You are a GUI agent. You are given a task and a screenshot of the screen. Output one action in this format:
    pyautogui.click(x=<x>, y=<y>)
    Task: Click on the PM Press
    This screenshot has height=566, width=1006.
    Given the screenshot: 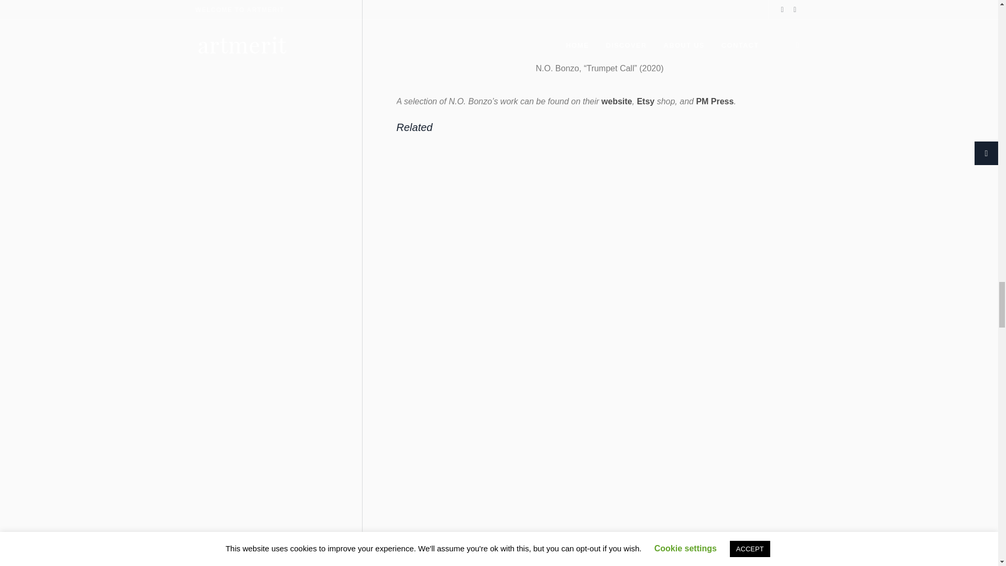 What is the action you would take?
    pyautogui.click(x=715, y=101)
    